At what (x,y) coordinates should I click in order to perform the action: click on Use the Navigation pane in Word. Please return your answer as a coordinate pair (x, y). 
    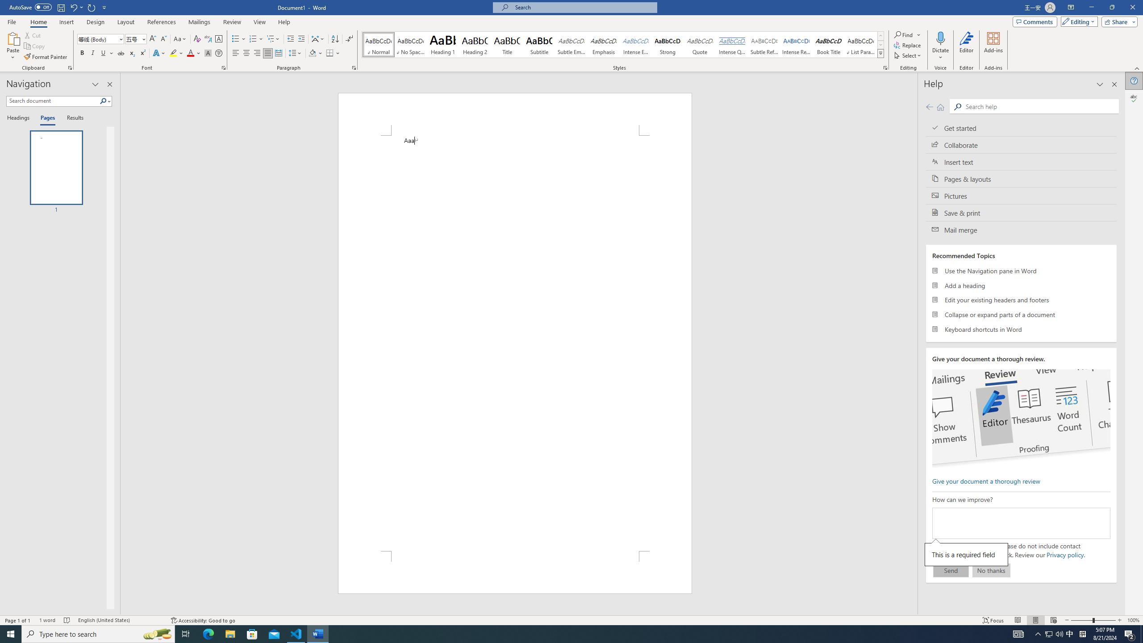
    Looking at the image, I should click on (1021, 271).